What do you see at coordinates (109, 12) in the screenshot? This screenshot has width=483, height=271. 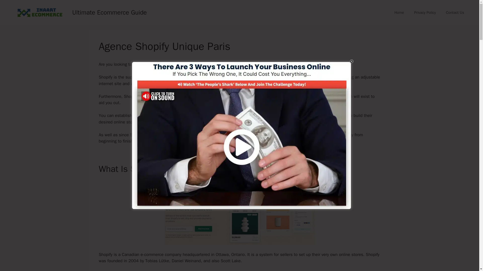 I see `Ultimate Ecommerce Guide` at bounding box center [109, 12].